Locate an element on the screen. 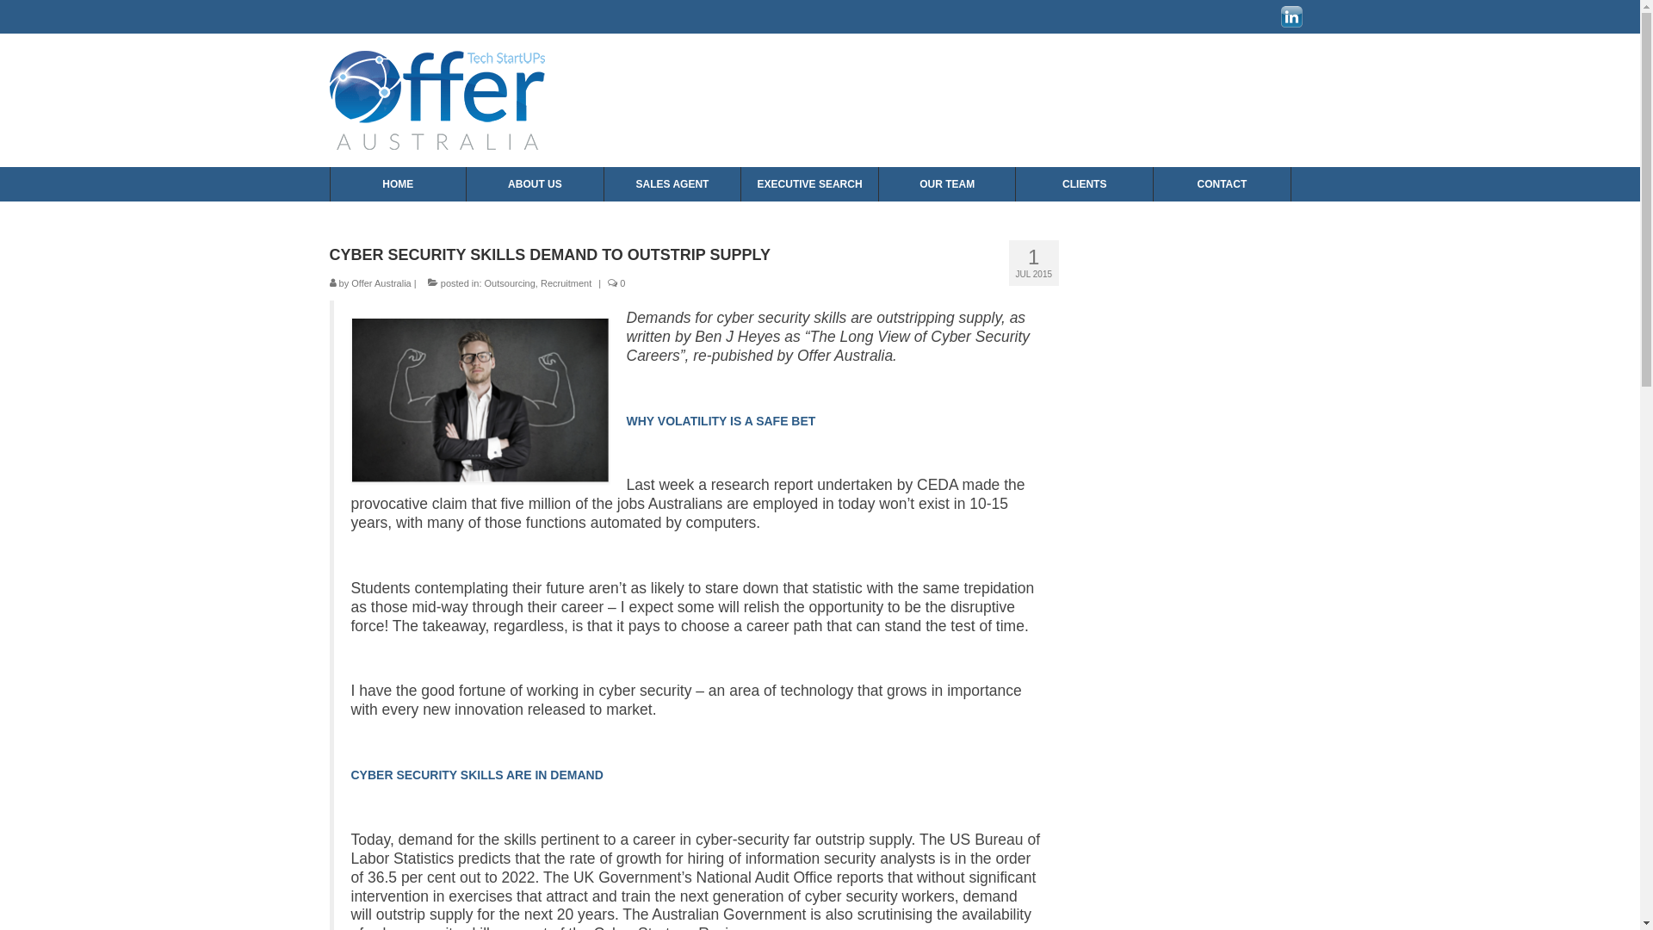 Image resolution: width=1653 pixels, height=930 pixels. ABOUT US is located at coordinates (536, 184).